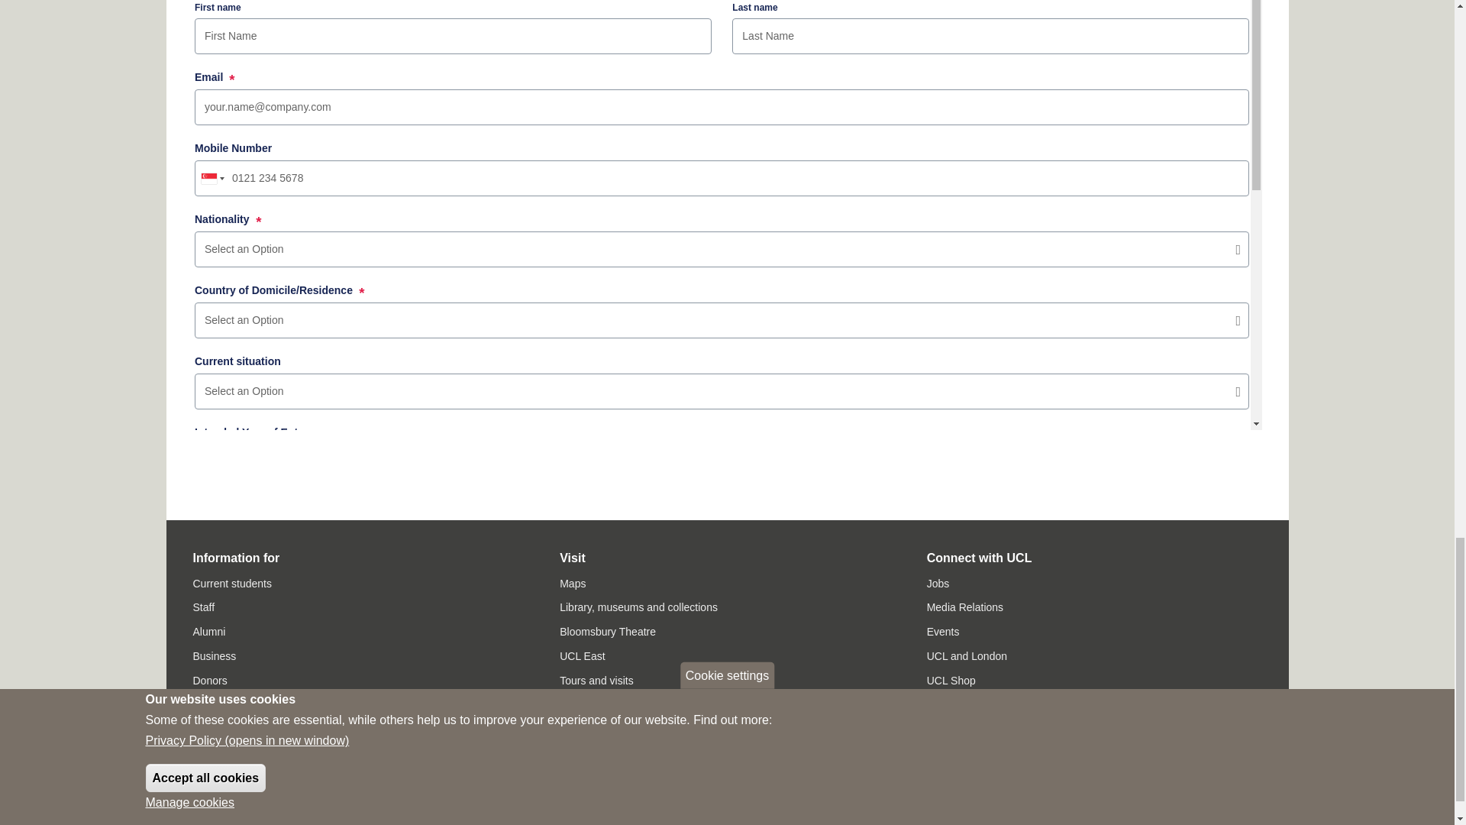 The image size is (1466, 825). Describe the element at coordinates (231, 584) in the screenshot. I see `Current students` at that location.